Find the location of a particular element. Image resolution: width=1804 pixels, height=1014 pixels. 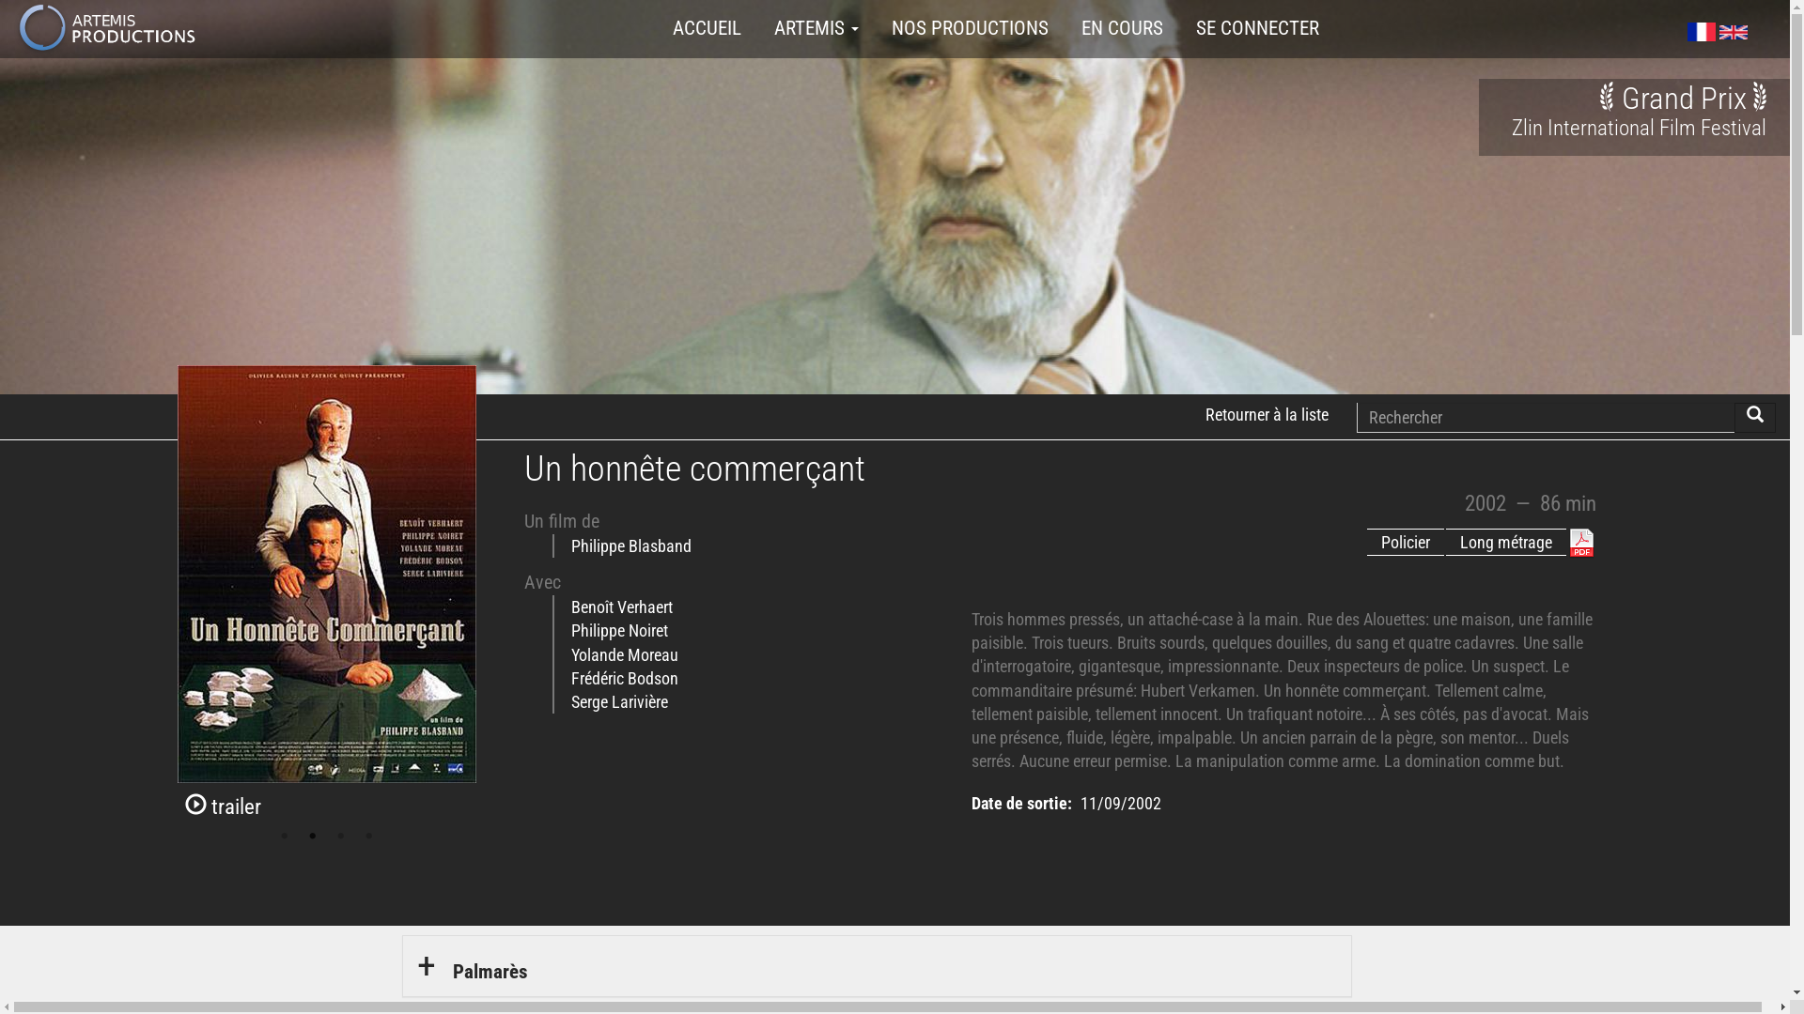

1 is located at coordinates (285, 837).